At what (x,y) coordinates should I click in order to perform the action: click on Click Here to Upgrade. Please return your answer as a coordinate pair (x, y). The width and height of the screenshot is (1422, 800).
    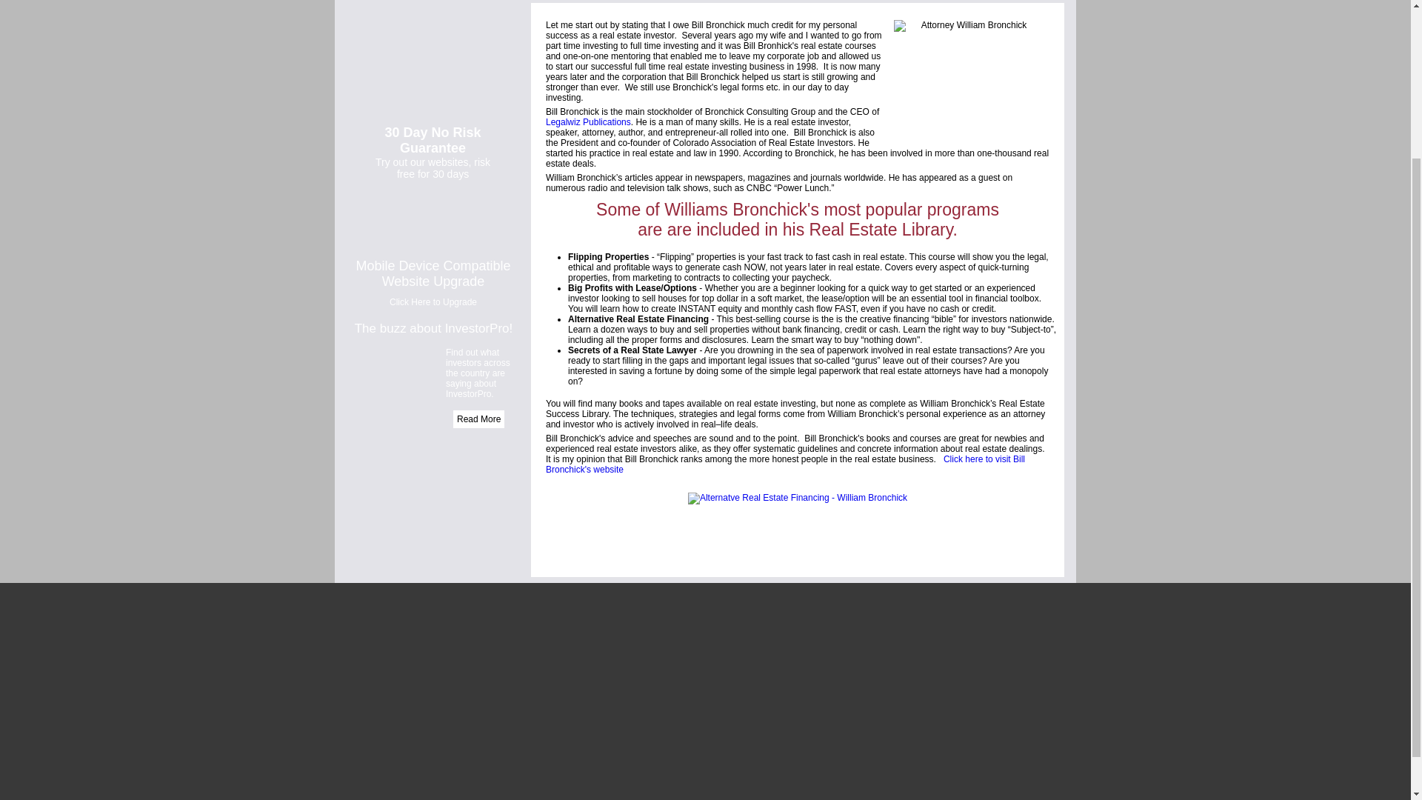
    Looking at the image, I should click on (433, 301).